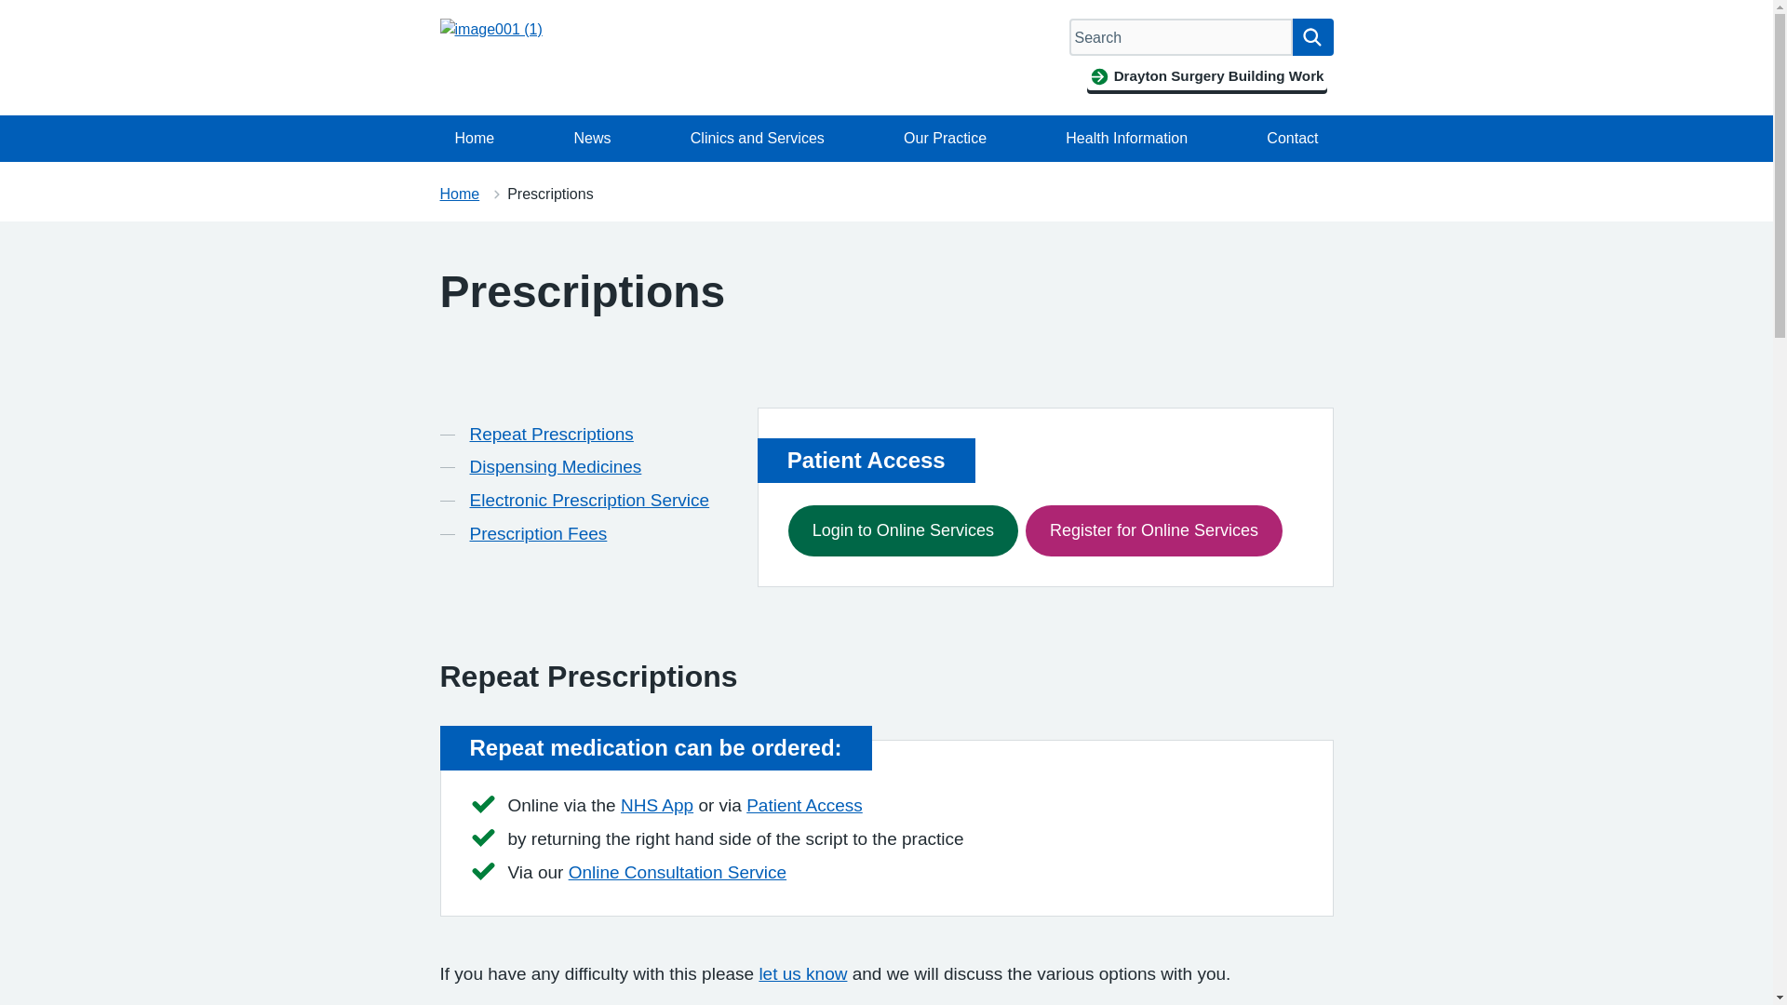 The width and height of the screenshot is (1787, 1005). Describe the element at coordinates (1292, 138) in the screenshot. I see `Contact` at that location.